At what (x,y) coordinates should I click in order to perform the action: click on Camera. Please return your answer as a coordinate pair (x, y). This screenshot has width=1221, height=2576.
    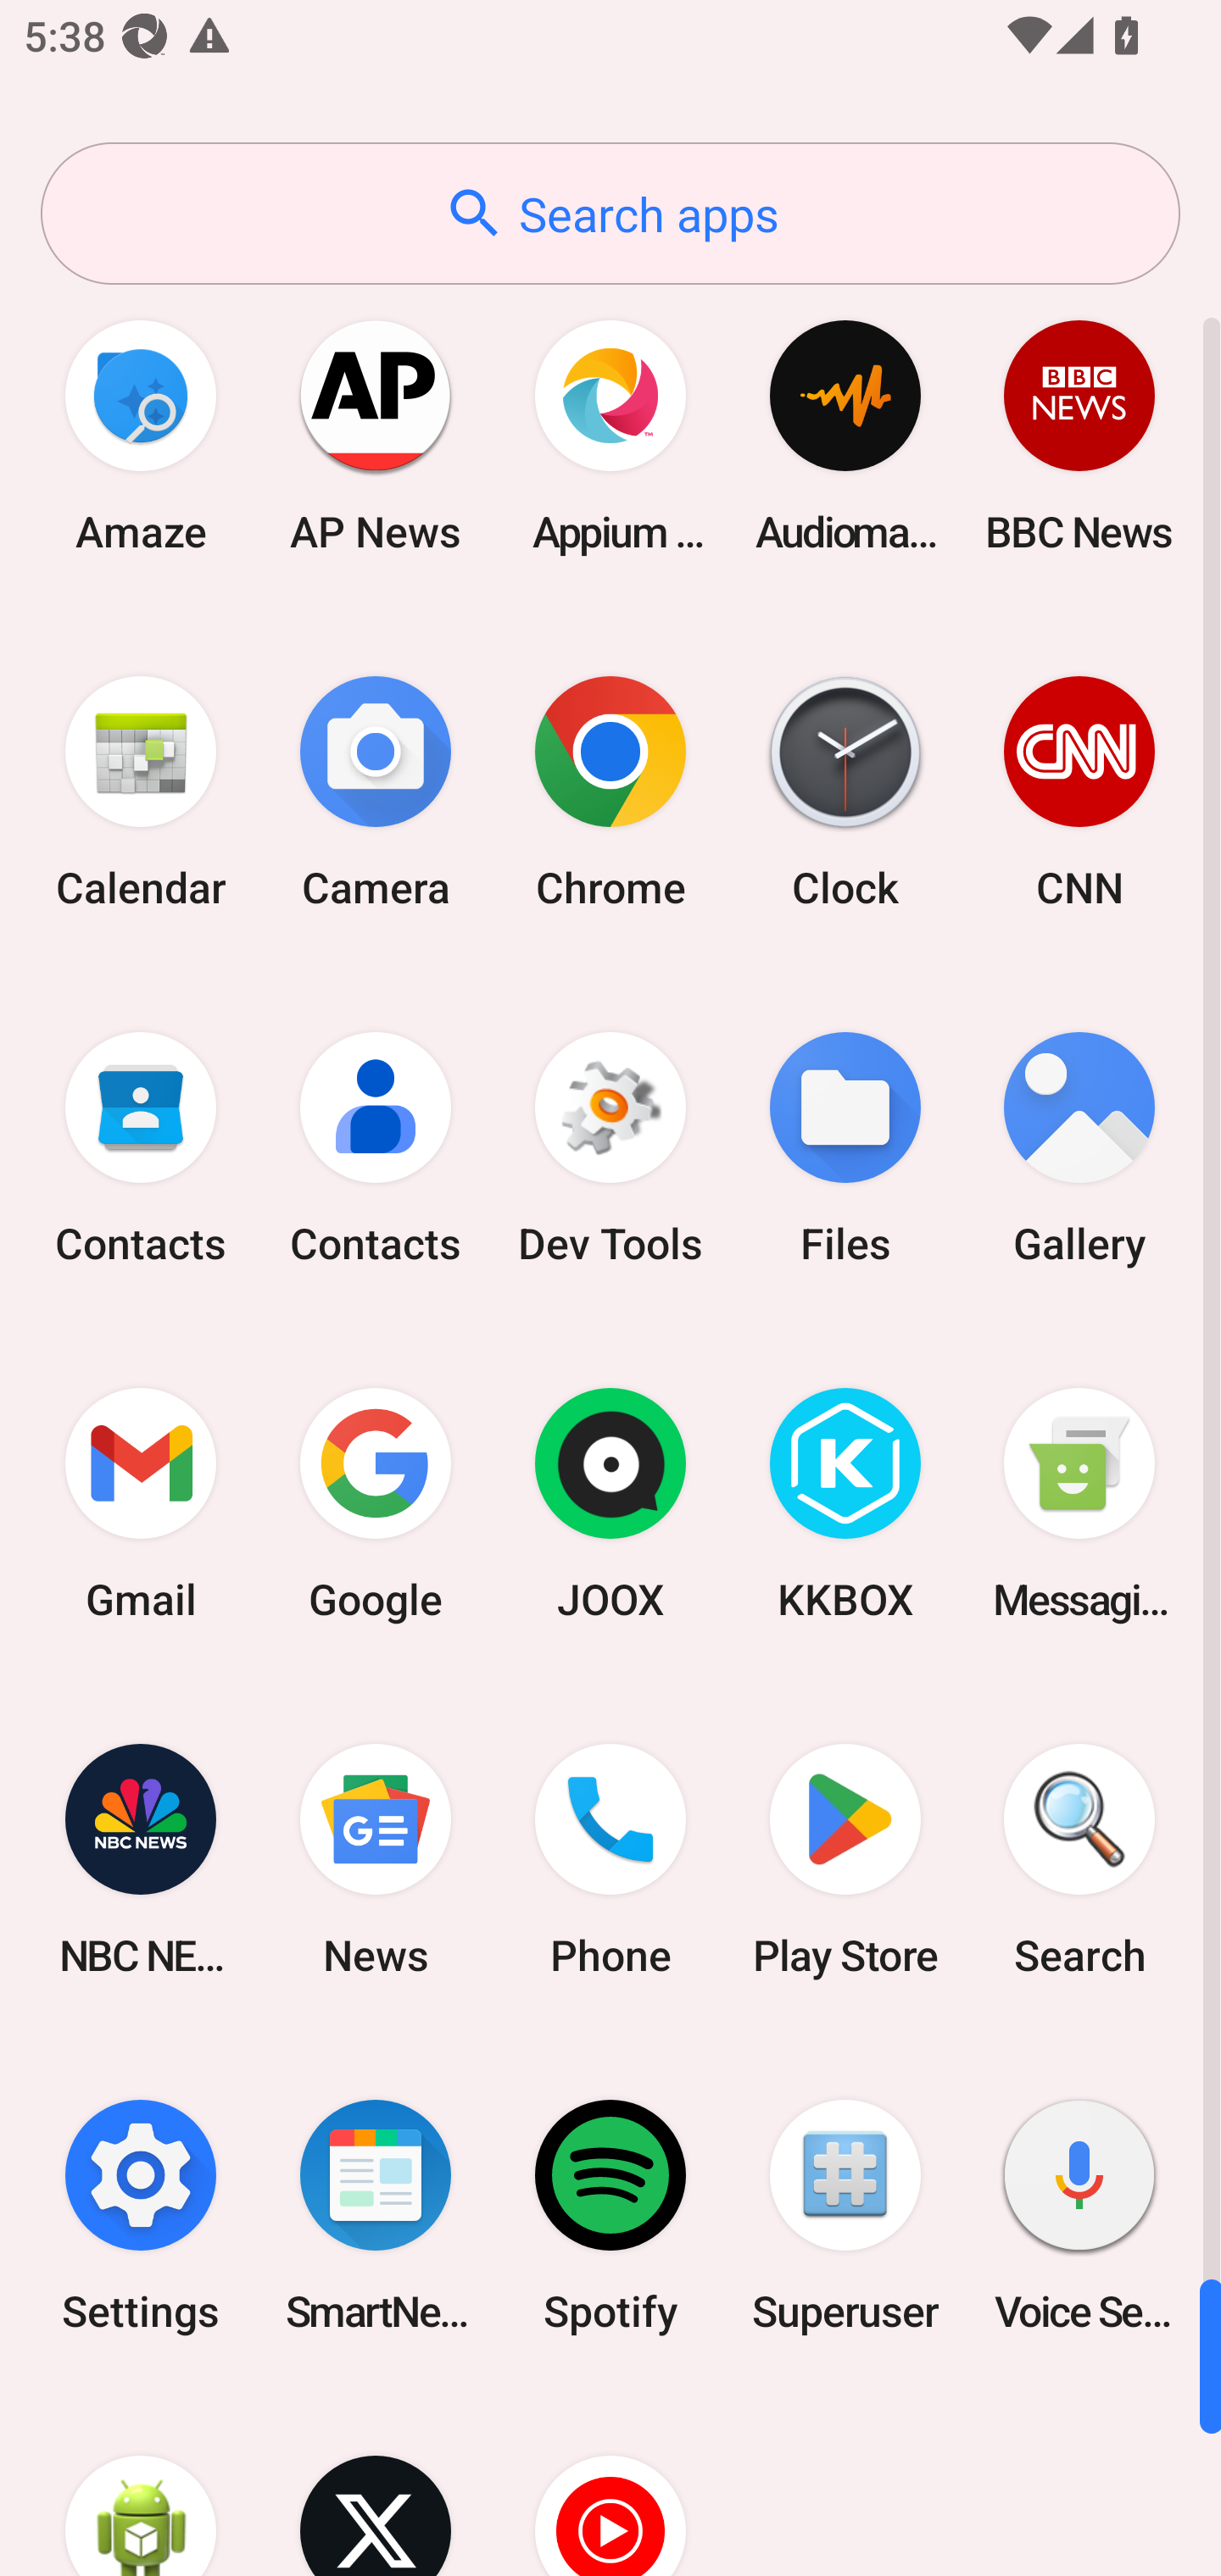
    Looking at the image, I should click on (376, 791).